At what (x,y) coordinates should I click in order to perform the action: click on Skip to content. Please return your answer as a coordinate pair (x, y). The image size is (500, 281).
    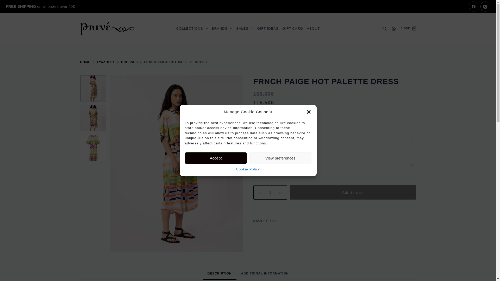
    Looking at the image, I should click on (5, 3).